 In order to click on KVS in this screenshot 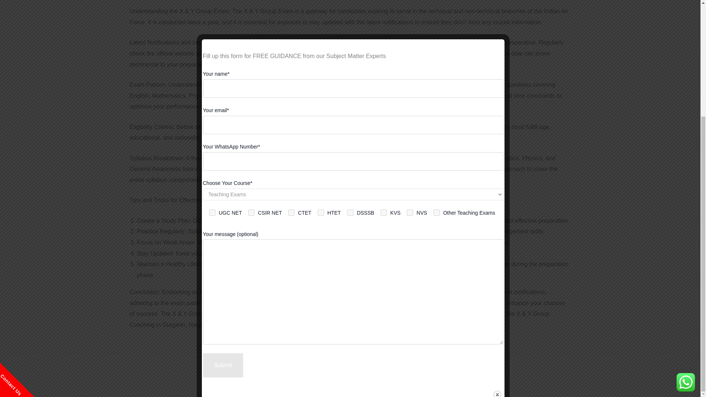, I will do `click(384, 52)`.